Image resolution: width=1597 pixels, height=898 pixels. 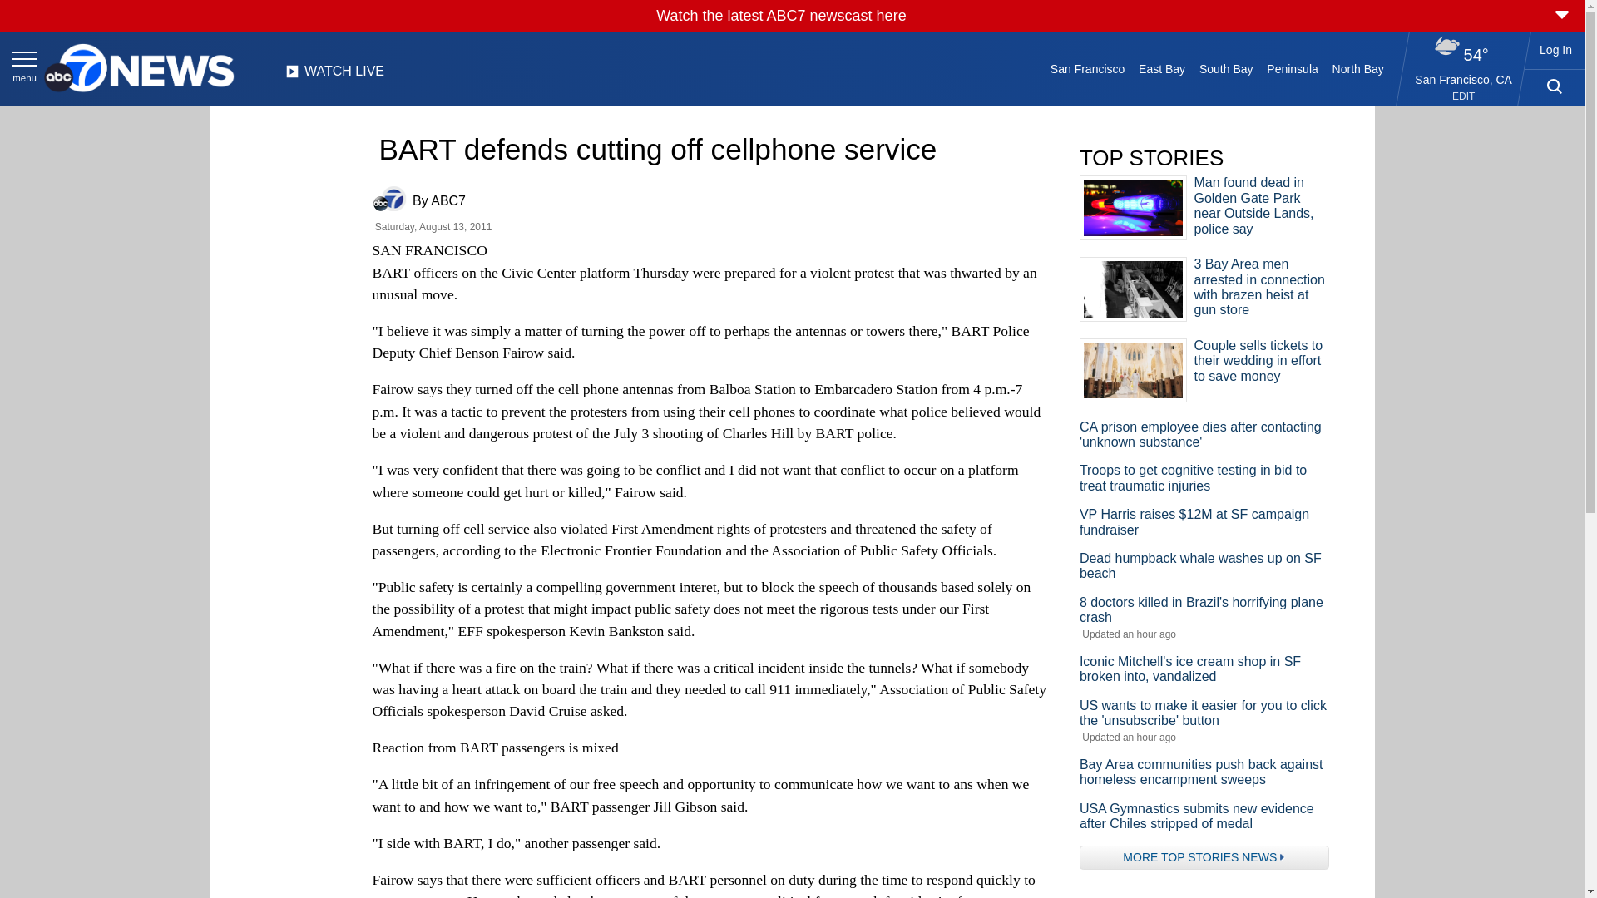 I want to click on EDIT, so click(x=1462, y=96).